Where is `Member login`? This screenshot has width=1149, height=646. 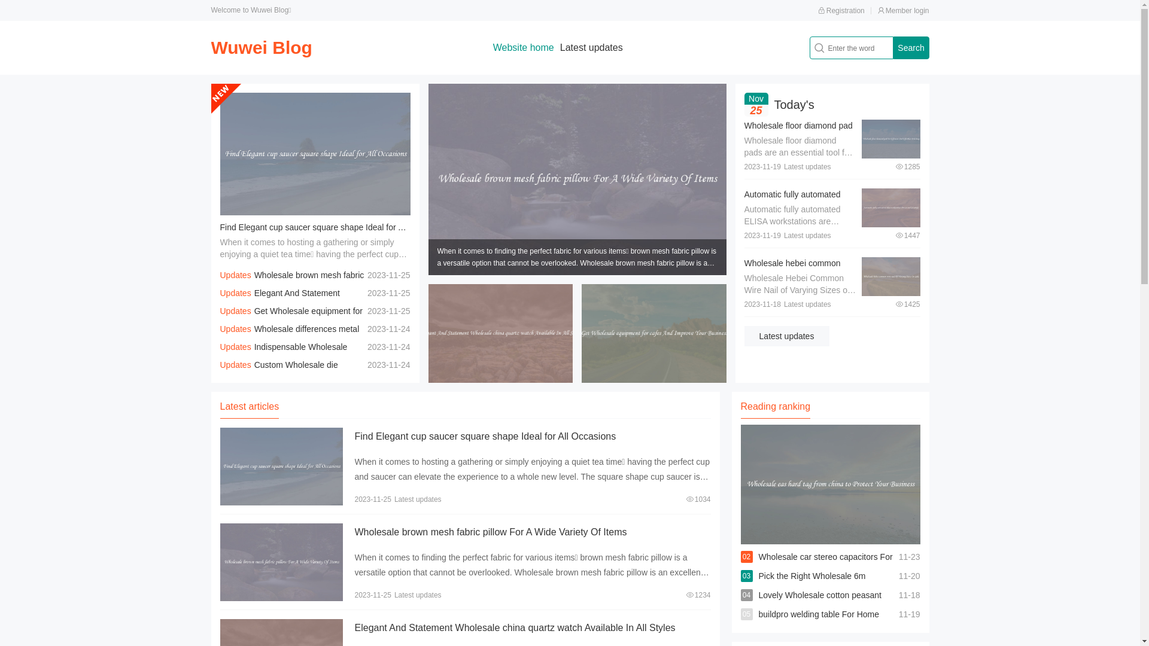
Member login is located at coordinates (904, 11).